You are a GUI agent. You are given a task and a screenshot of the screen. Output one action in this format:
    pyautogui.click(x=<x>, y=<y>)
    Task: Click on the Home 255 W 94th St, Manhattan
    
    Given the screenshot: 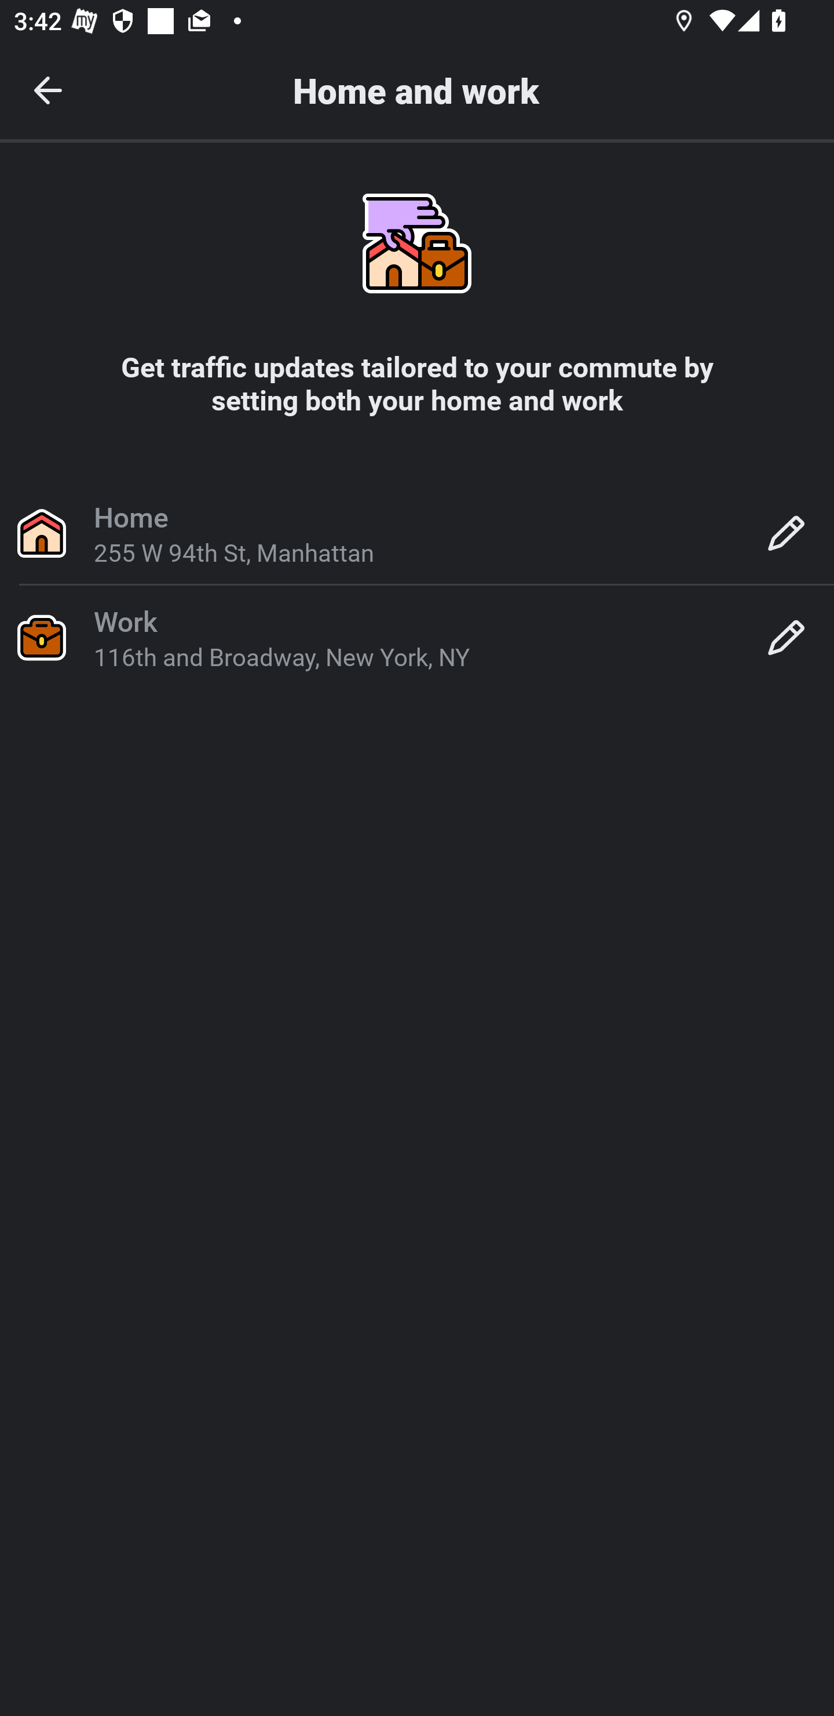 What is the action you would take?
    pyautogui.click(x=417, y=532)
    